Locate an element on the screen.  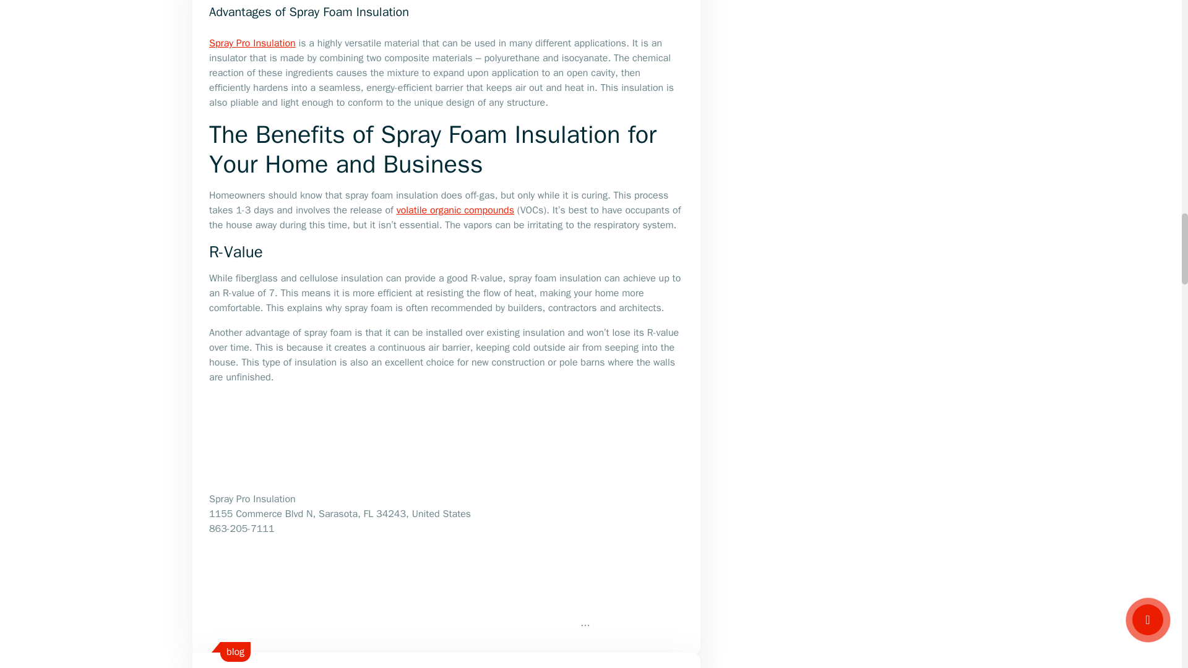
Advantages of Spray Foam Insulation is located at coordinates (308, 12).